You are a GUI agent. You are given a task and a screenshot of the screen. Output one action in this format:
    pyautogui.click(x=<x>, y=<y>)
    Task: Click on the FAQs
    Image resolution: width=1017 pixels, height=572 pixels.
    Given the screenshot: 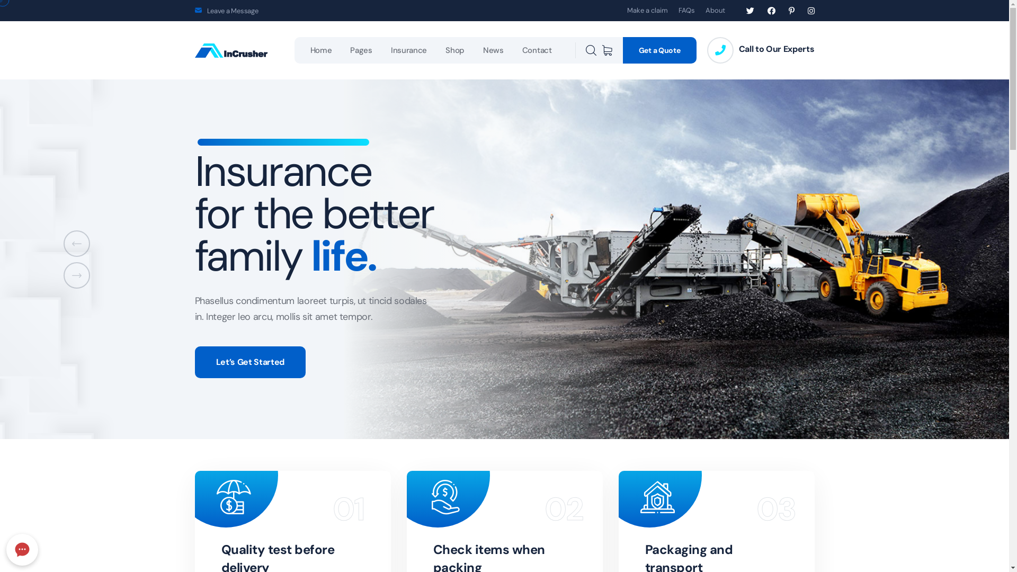 What is the action you would take?
    pyautogui.click(x=686, y=11)
    